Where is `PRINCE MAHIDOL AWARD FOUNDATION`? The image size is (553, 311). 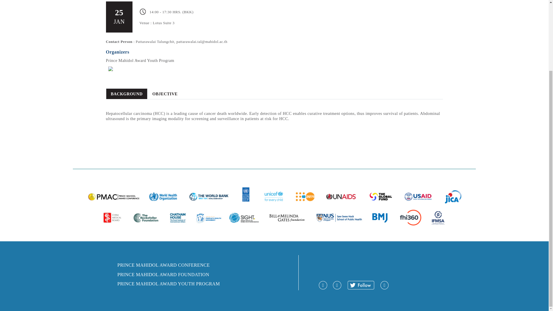
PRINCE MAHIDOL AWARD FOUNDATION is located at coordinates (163, 275).